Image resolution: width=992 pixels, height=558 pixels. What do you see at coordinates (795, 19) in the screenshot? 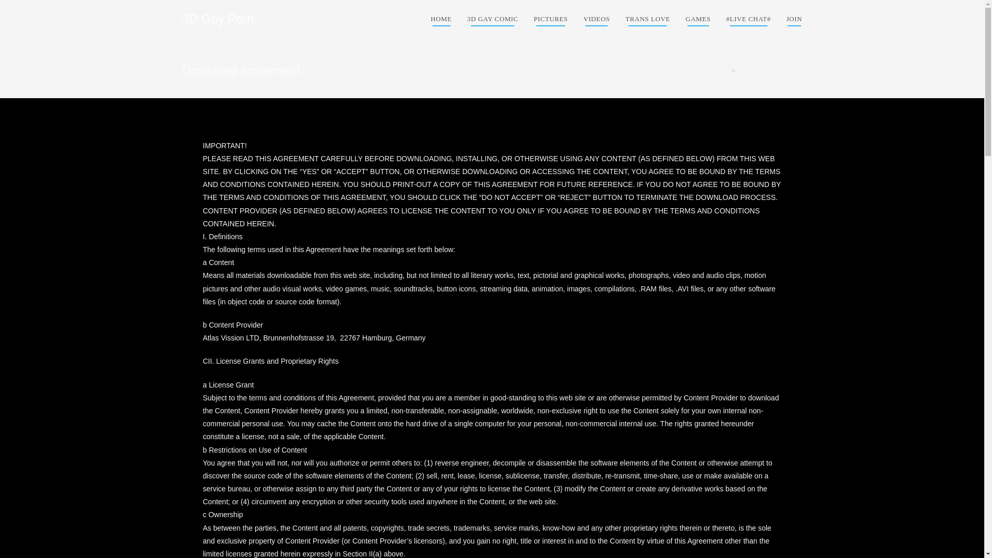
I see `JOIN` at bounding box center [795, 19].